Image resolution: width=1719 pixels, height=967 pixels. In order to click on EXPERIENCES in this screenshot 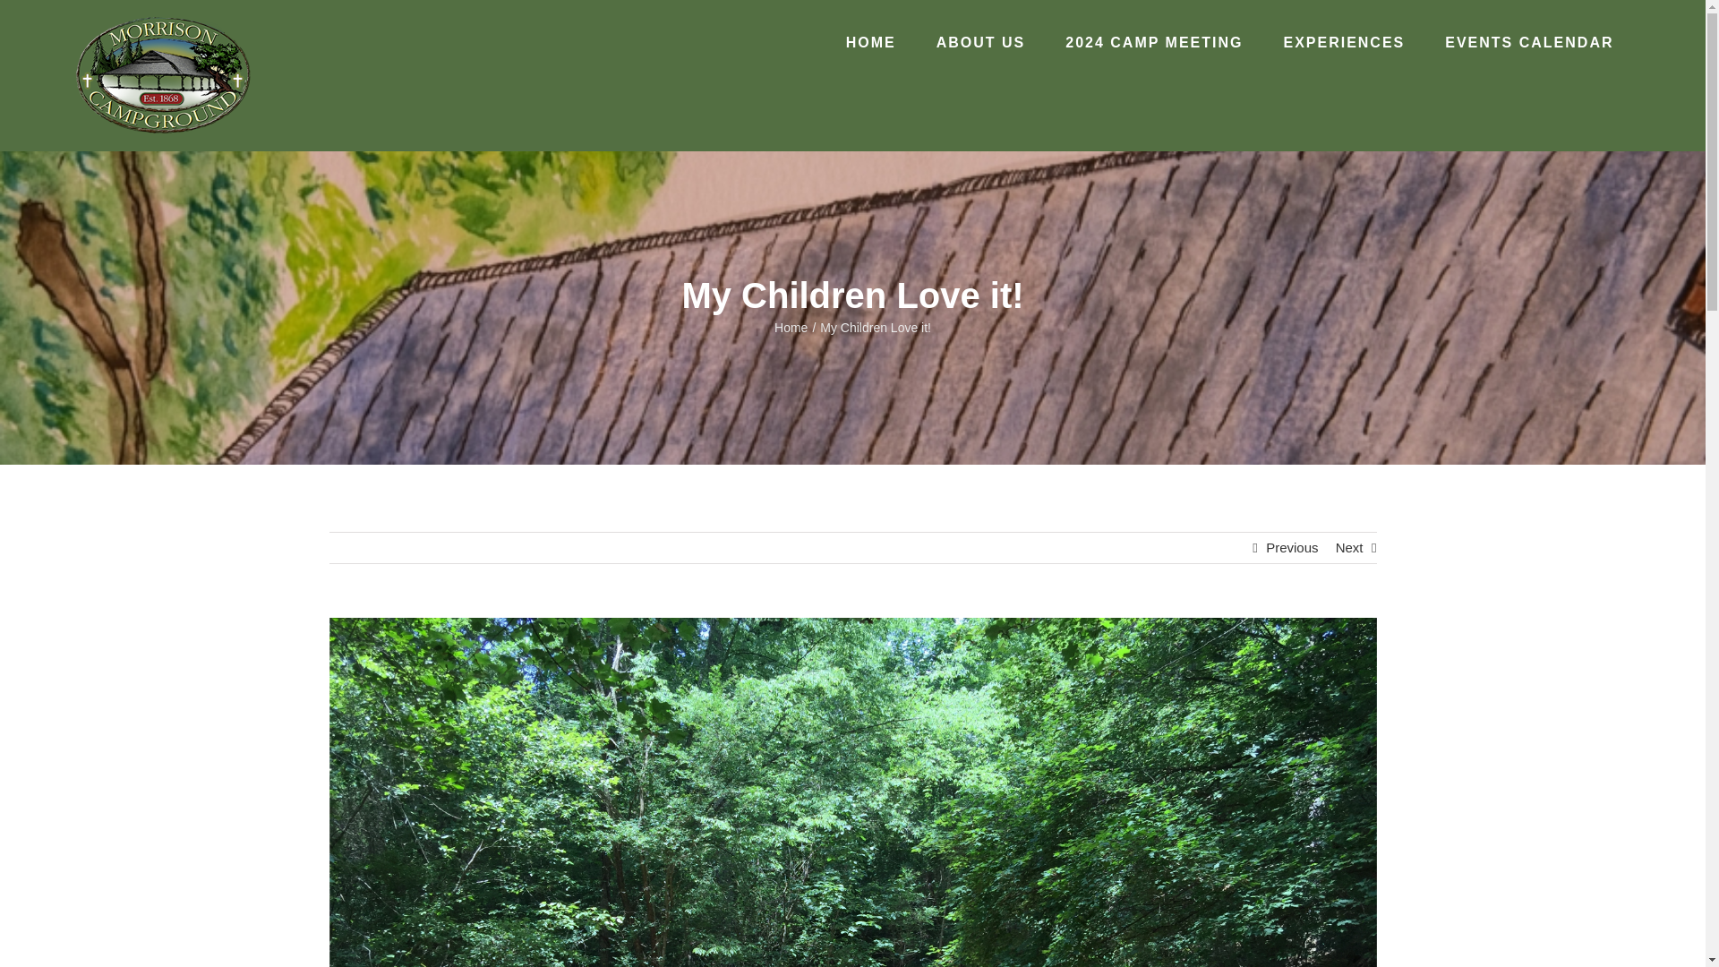, I will do `click(1344, 43)`.